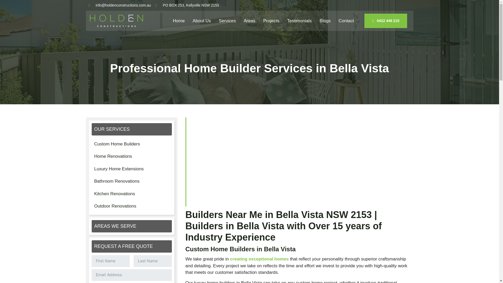 This screenshot has height=283, width=503. I want to click on Contact, so click(346, 21).